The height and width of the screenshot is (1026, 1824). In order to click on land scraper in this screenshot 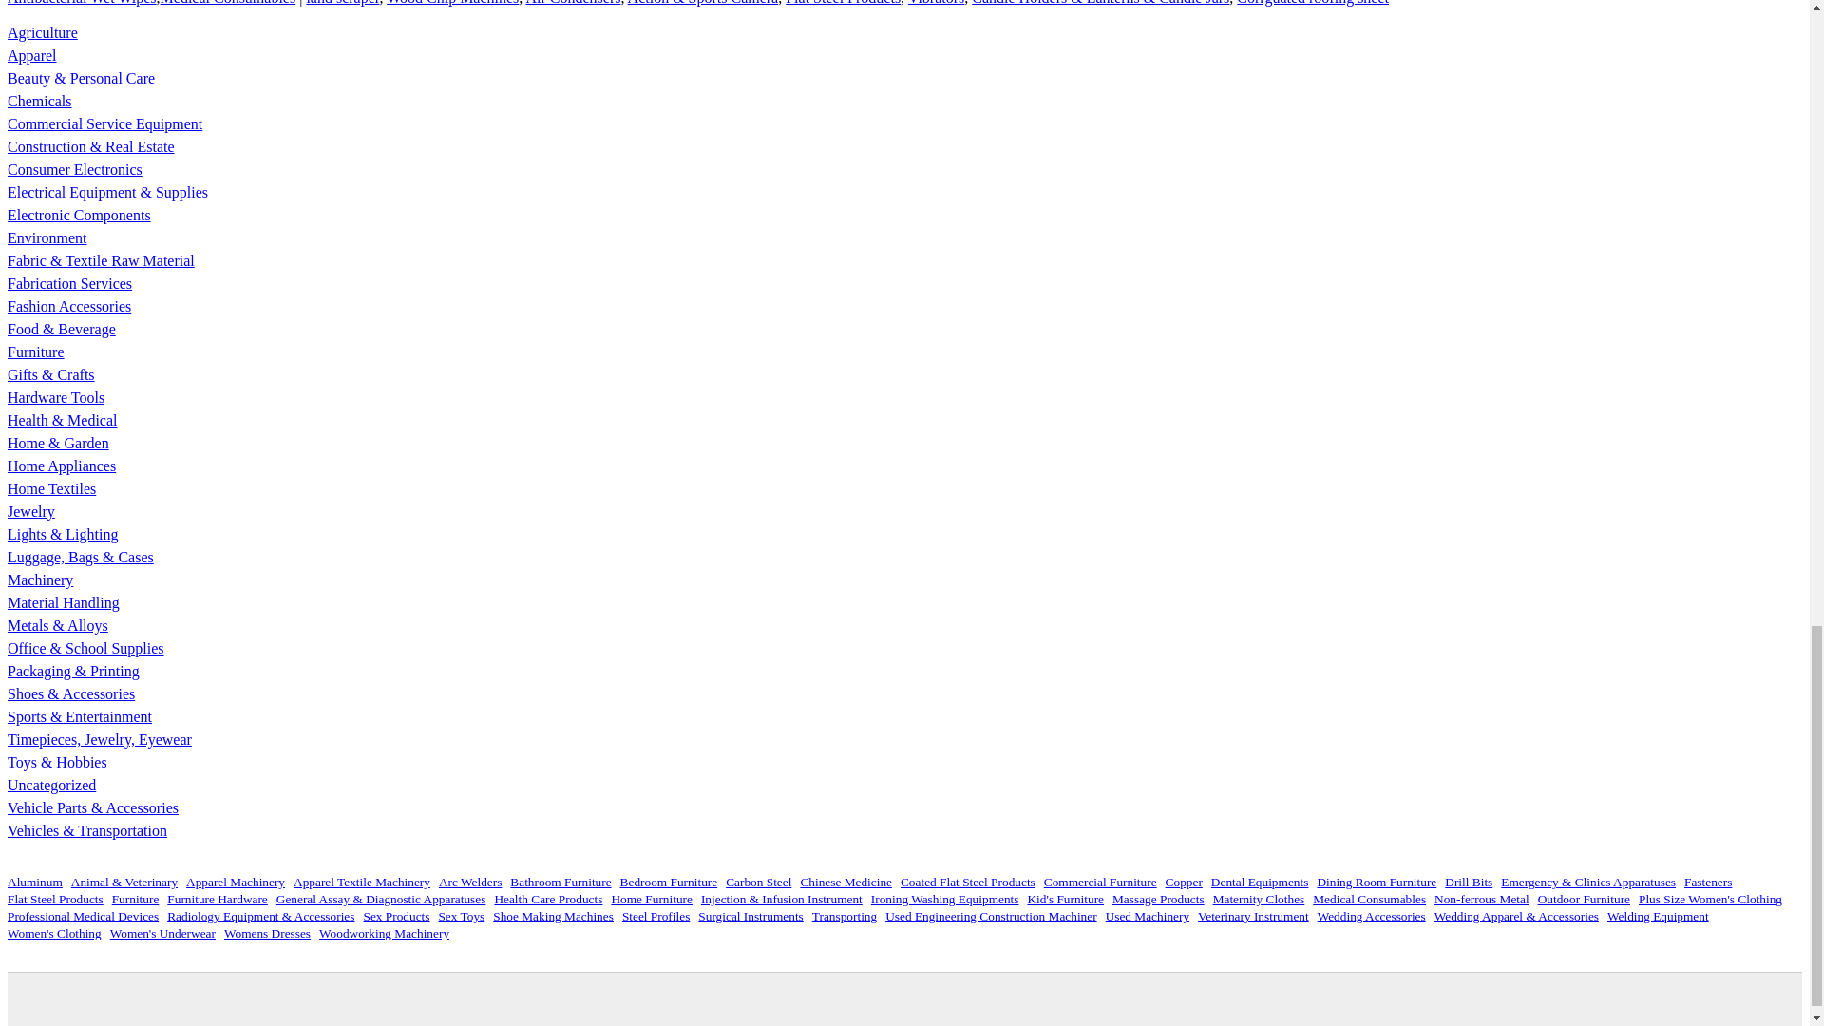, I will do `click(342, 3)`.